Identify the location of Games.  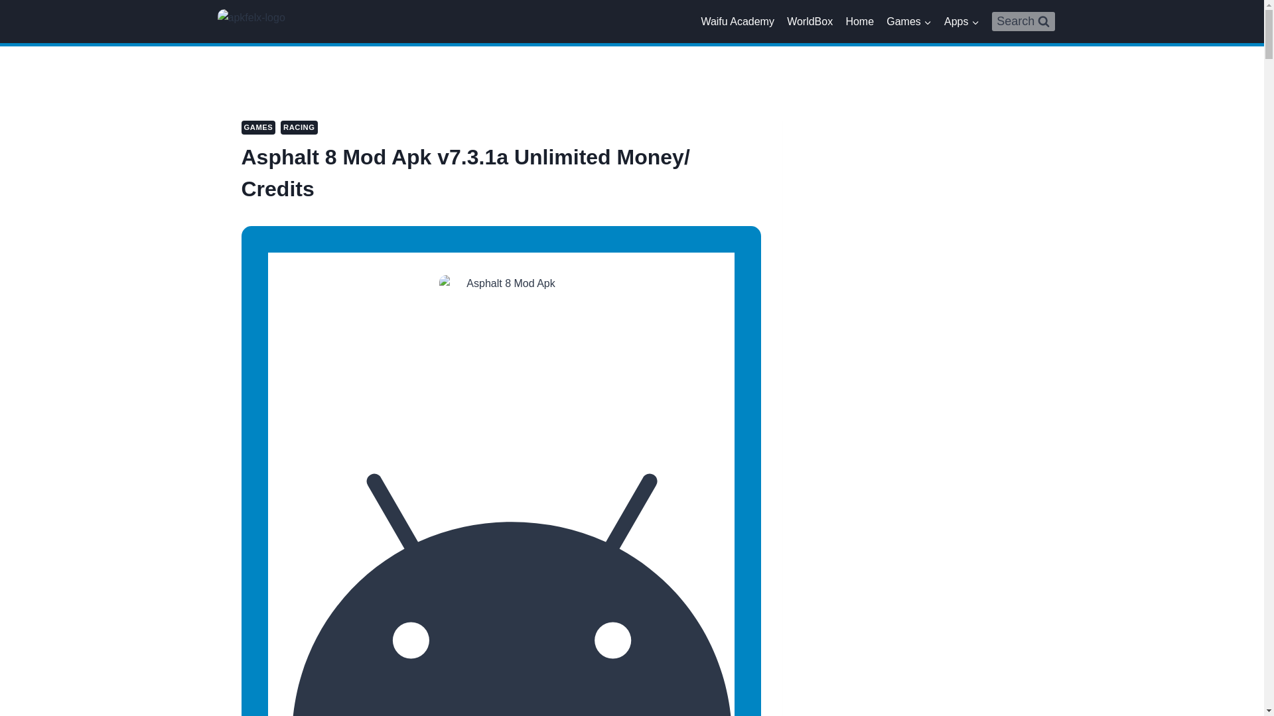
(909, 21).